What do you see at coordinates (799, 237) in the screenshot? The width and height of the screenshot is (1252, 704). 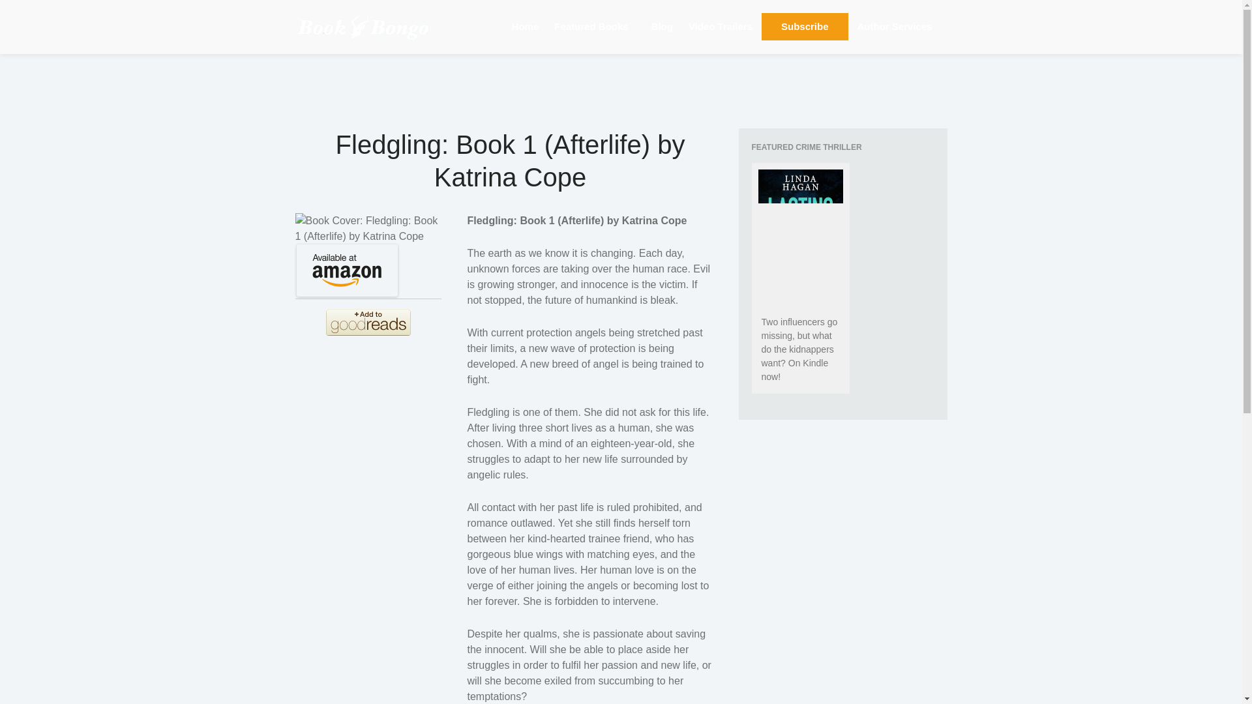 I see `Lasting Influence by Linda Hagan` at bounding box center [799, 237].